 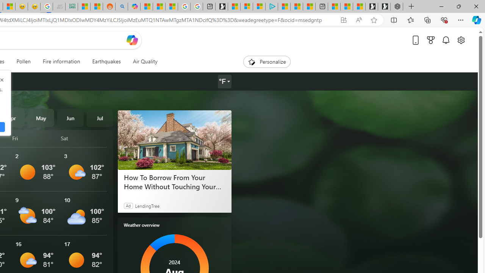 What do you see at coordinates (71, 7) in the screenshot?
I see `DITOGAMES AG Imprint` at bounding box center [71, 7].